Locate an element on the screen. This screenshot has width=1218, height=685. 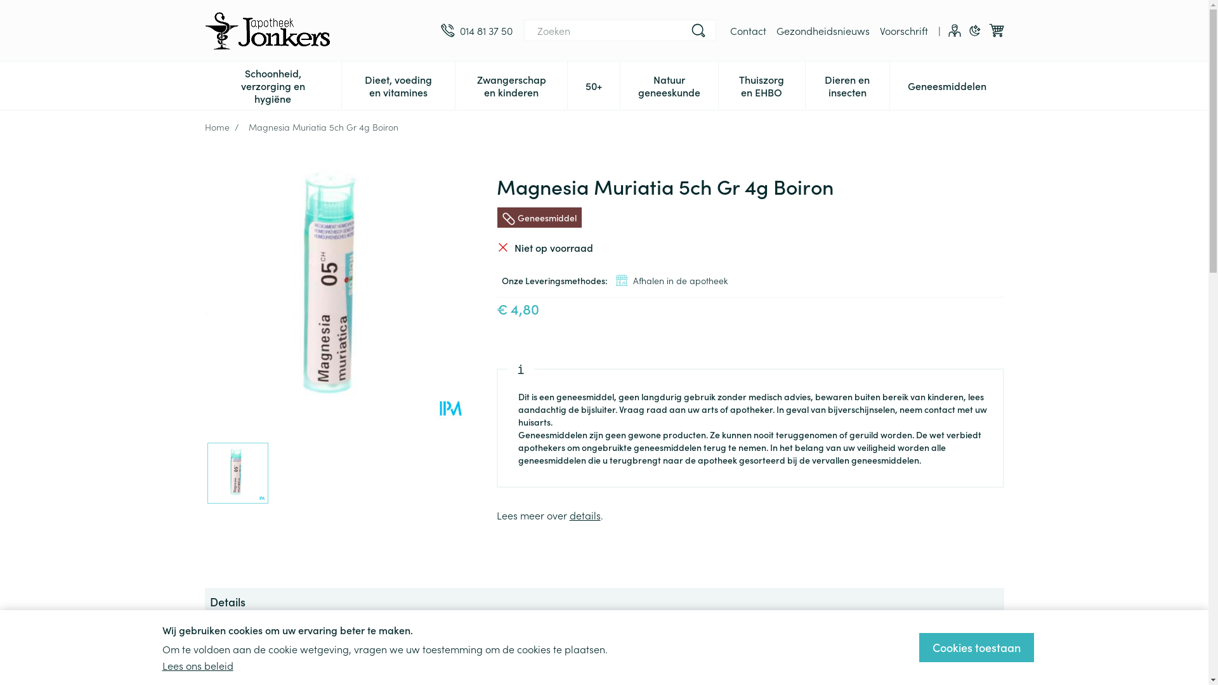
Dieet, voeding en vitamines is located at coordinates (398, 84).